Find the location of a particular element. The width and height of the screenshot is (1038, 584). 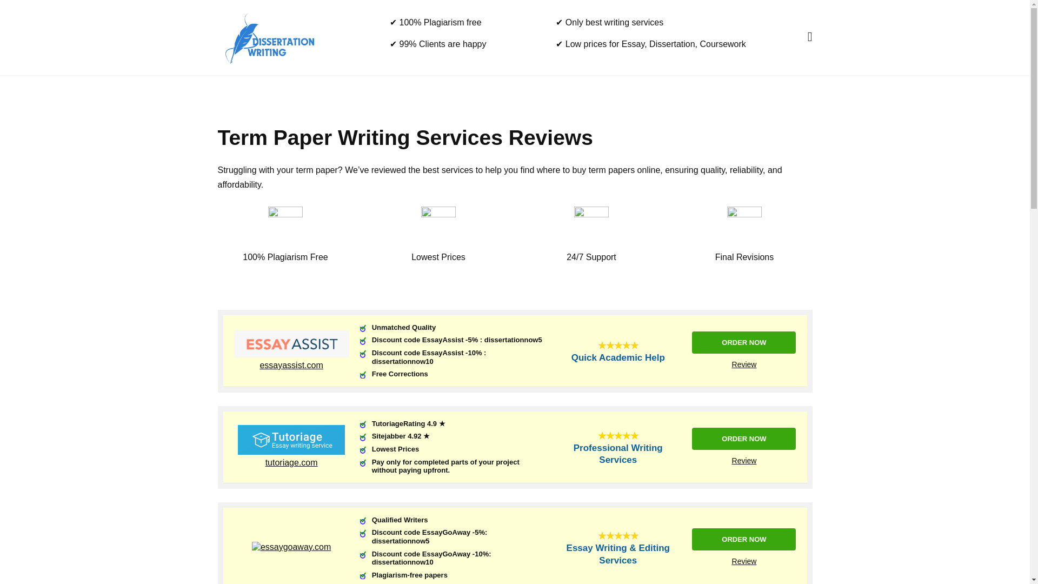

Dissertation is located at coordinates (244, 93).